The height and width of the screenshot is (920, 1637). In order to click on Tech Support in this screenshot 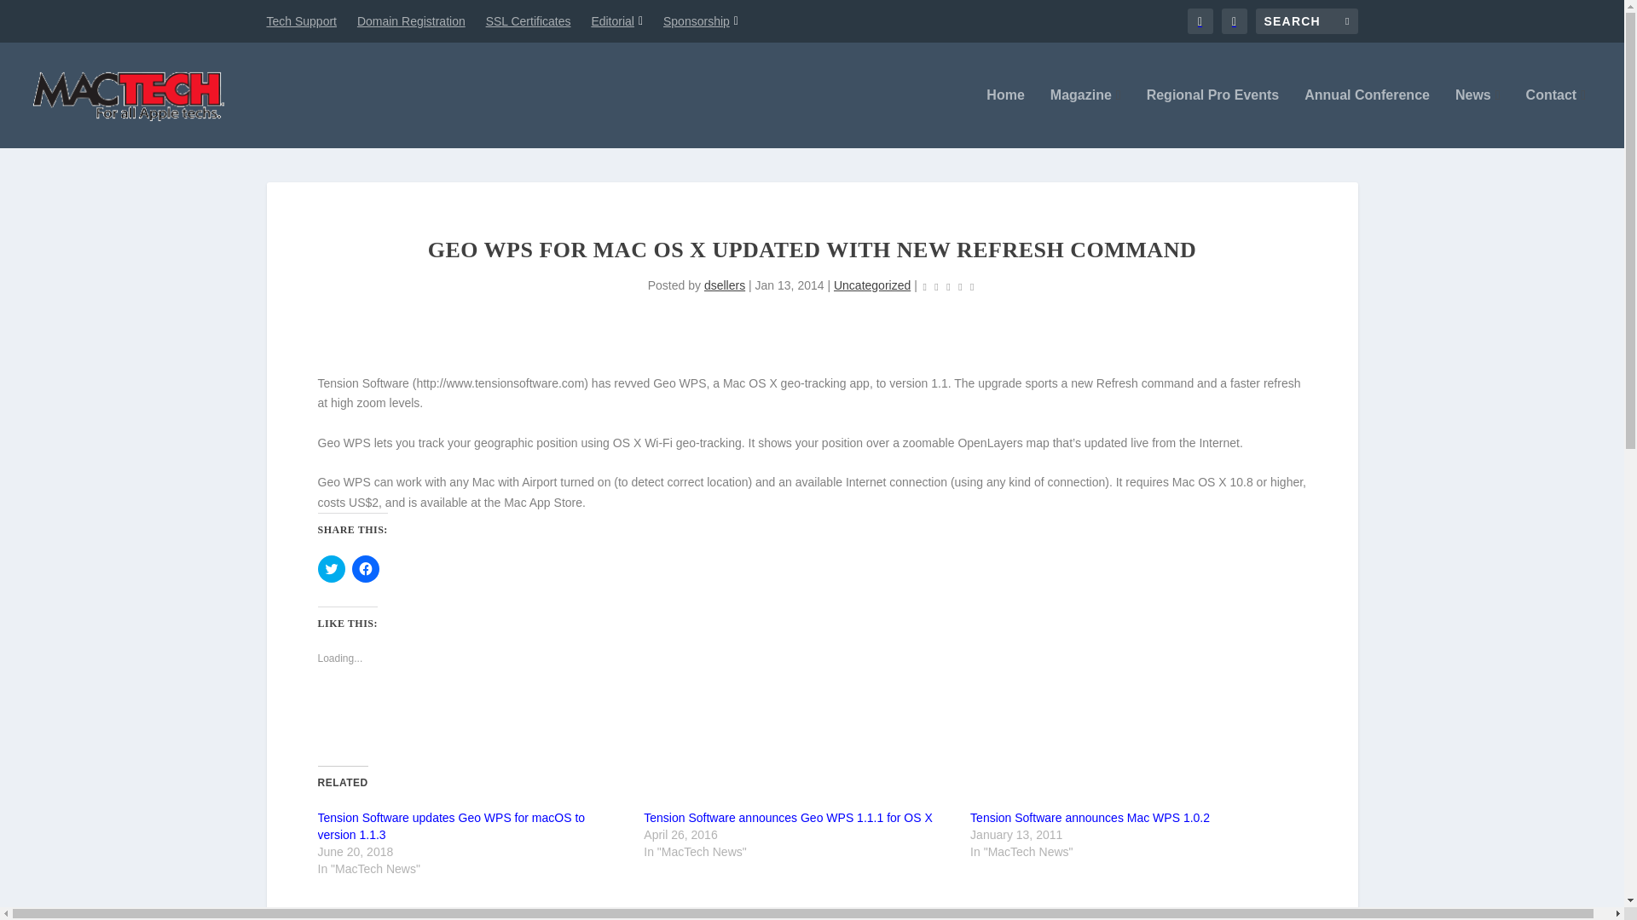, I will do `click(301, 20)`.